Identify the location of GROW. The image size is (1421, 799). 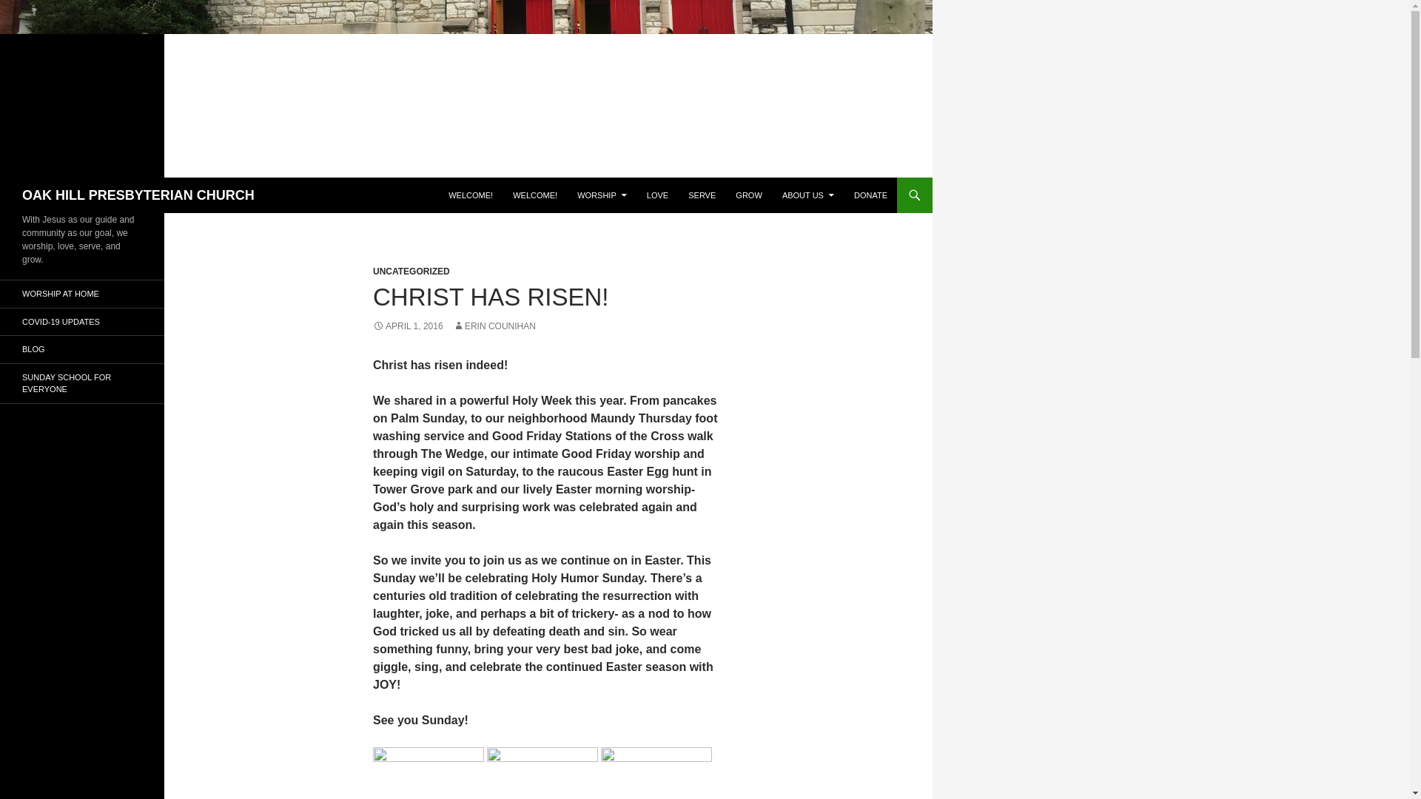
(748, 195).